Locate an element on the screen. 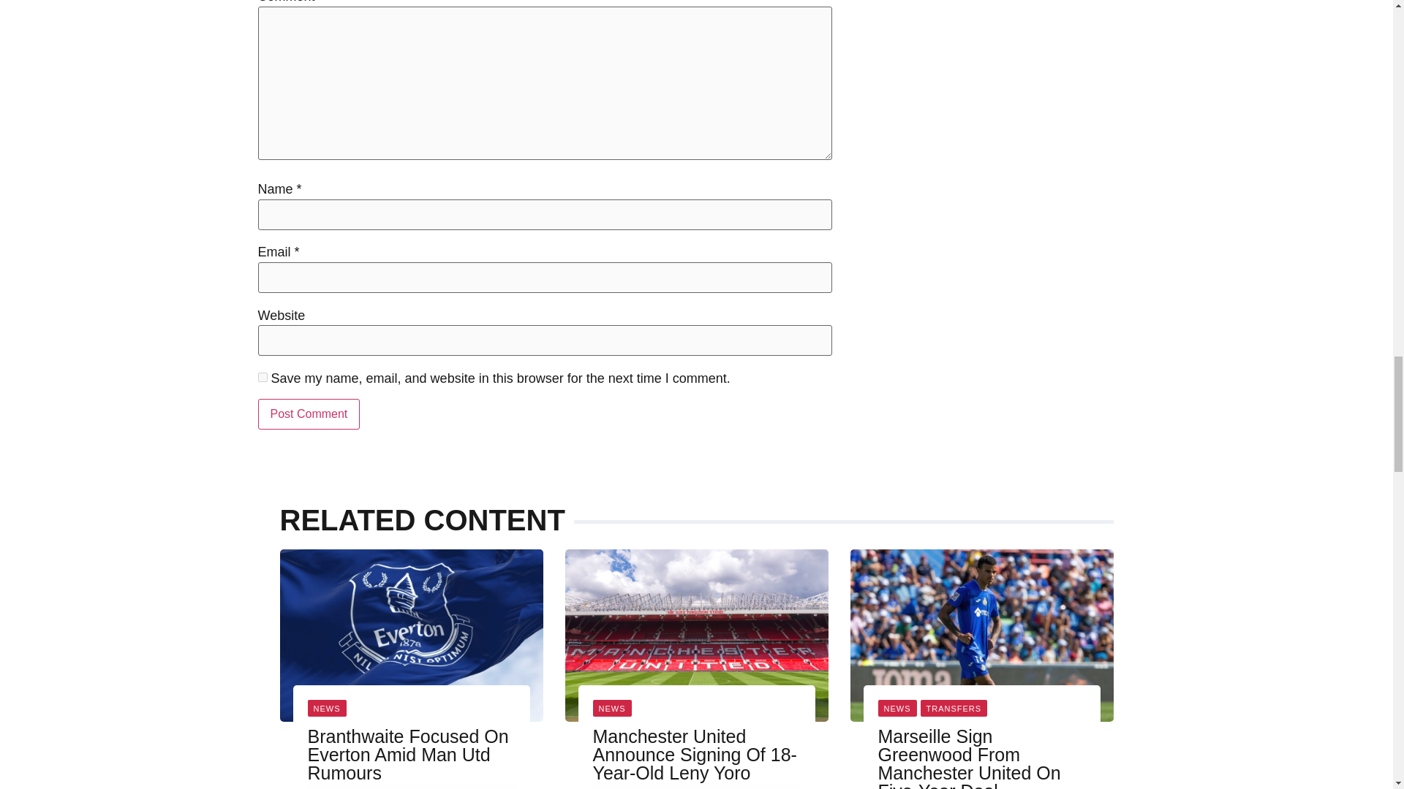 Image resolution: width=1404 pixels, height=789 pixels. Post Comment is located at coordinates (308, 413).